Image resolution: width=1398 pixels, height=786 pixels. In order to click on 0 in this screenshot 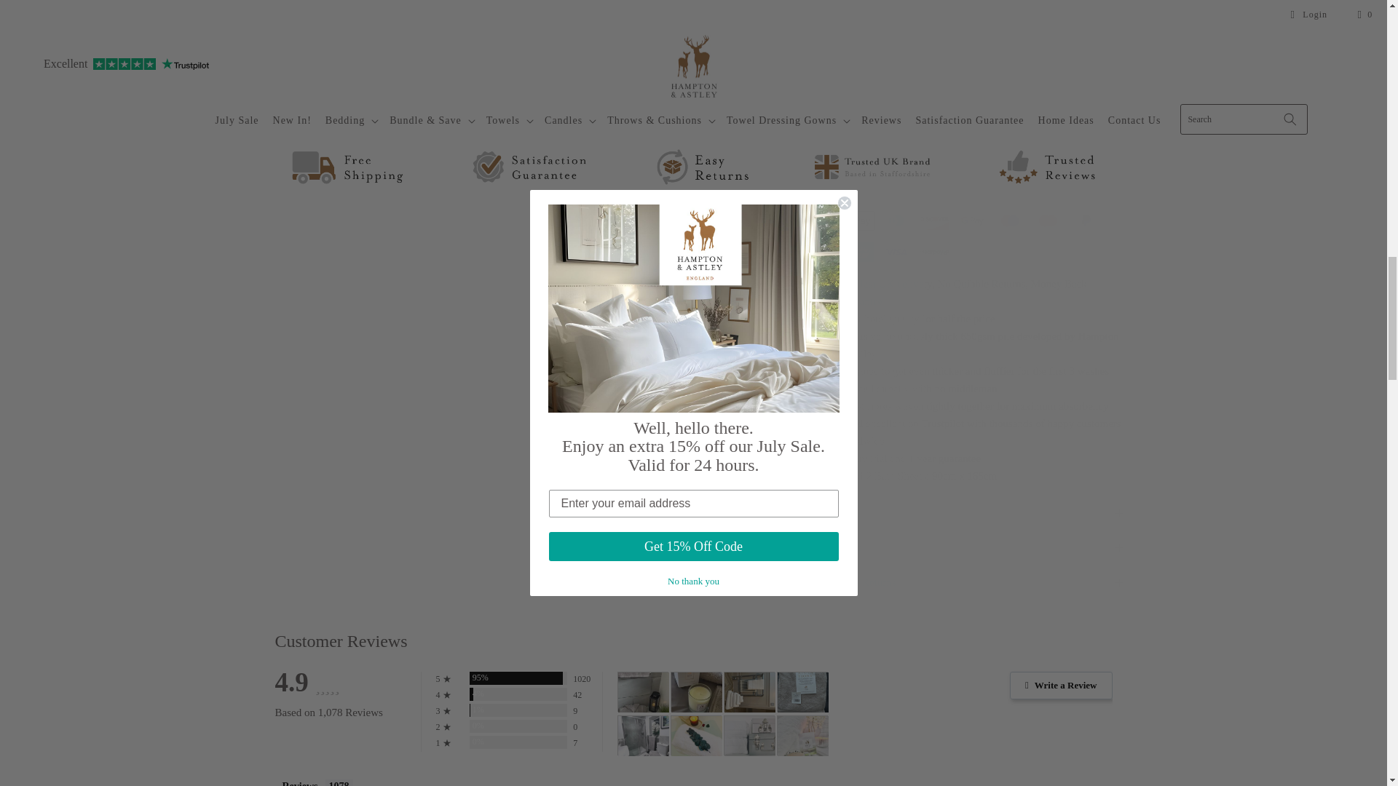, I will do `click(1083, 99)`.